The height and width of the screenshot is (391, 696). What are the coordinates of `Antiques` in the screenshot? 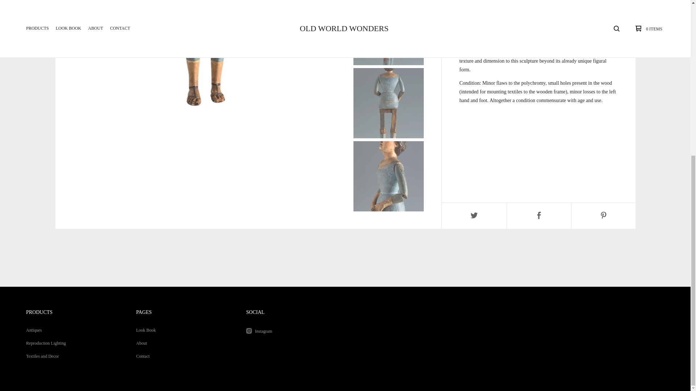 It's located at (72, 330).